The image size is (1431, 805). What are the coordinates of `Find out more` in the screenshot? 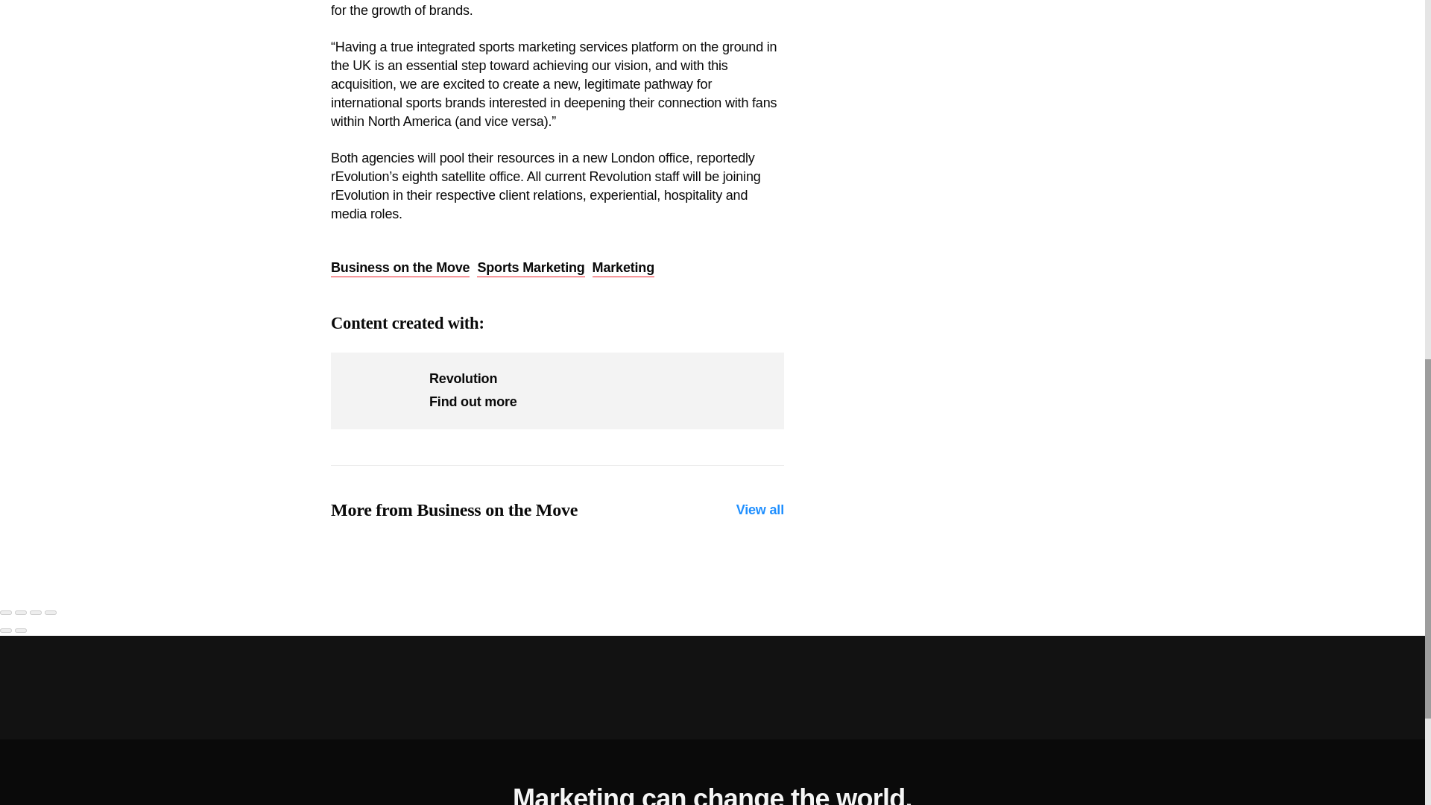 It's located at (473, 401).